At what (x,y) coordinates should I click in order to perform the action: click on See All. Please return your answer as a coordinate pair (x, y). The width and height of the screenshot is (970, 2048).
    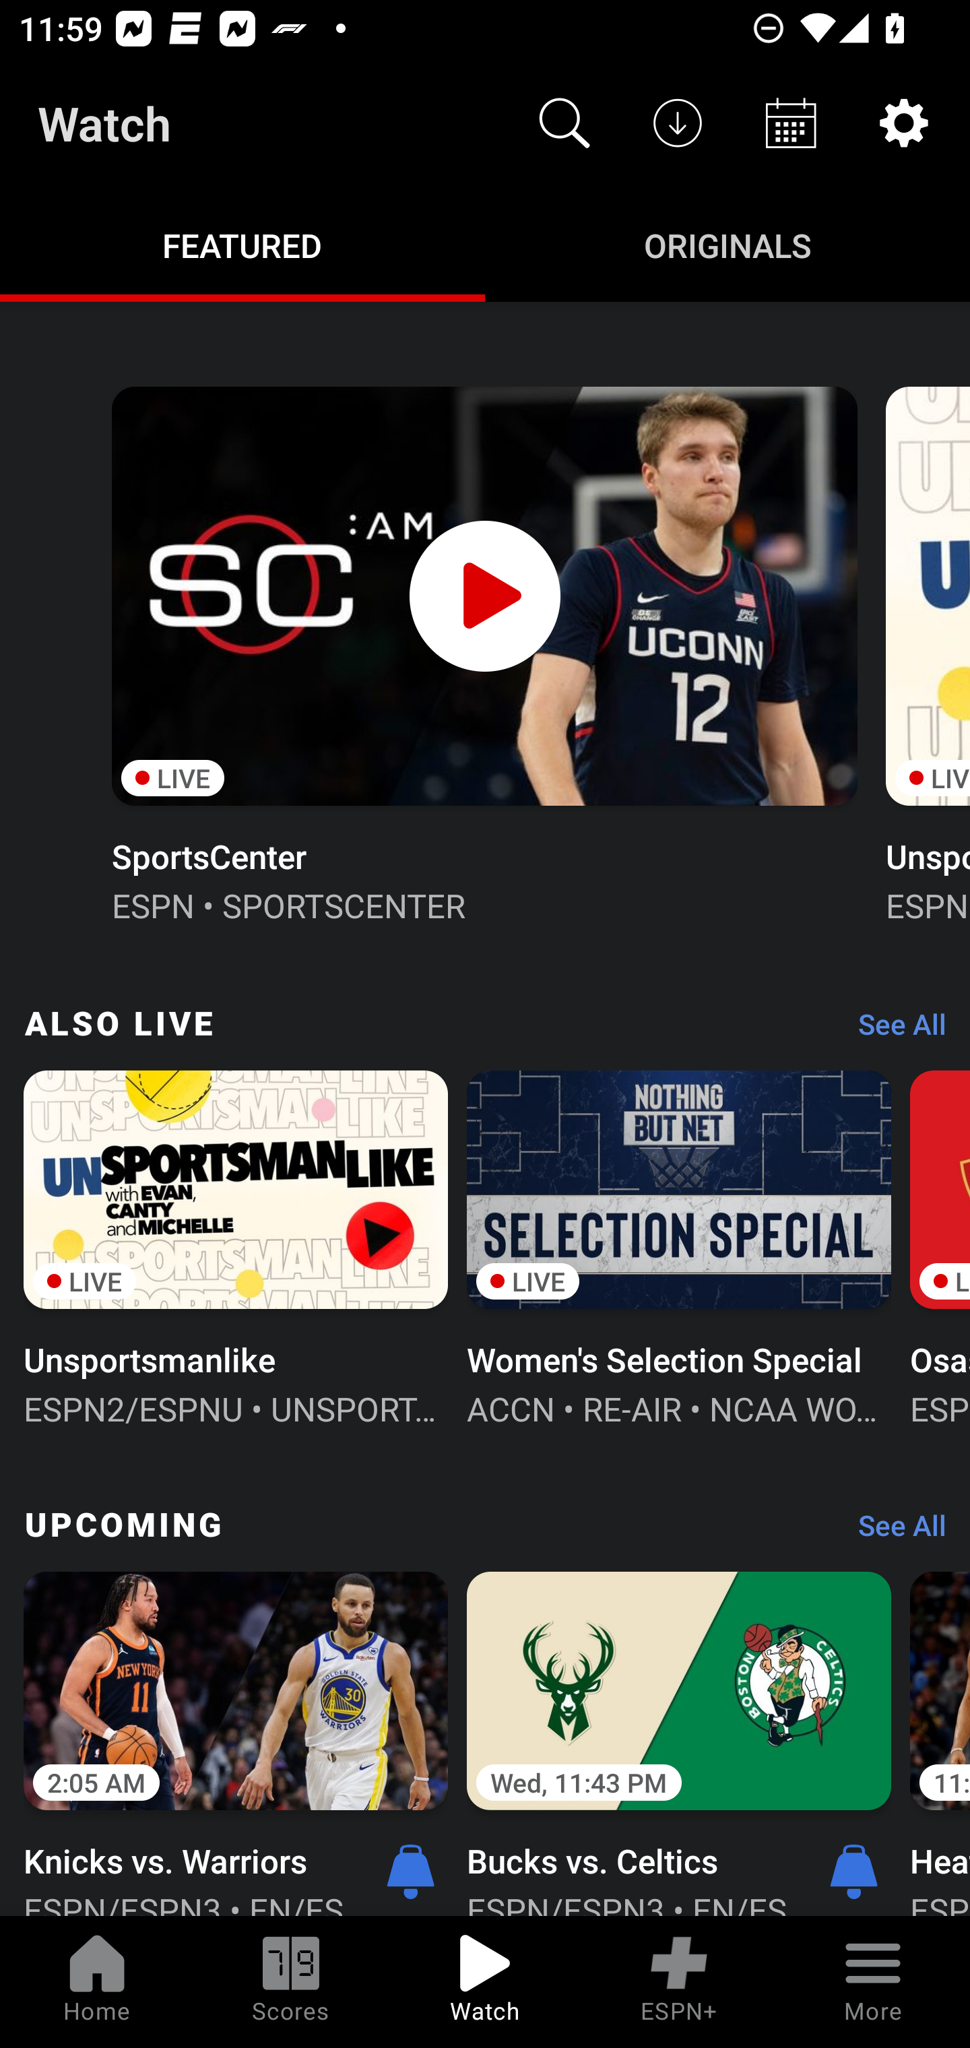
    Looking at the image, I should click on (893, 1532).